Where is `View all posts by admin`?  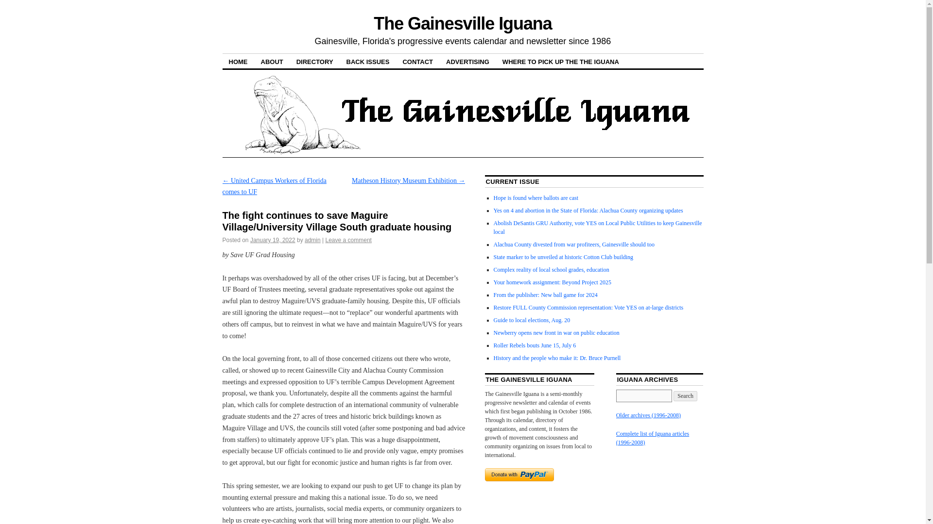
View all posts by admin is located at coordinates (313, 240).